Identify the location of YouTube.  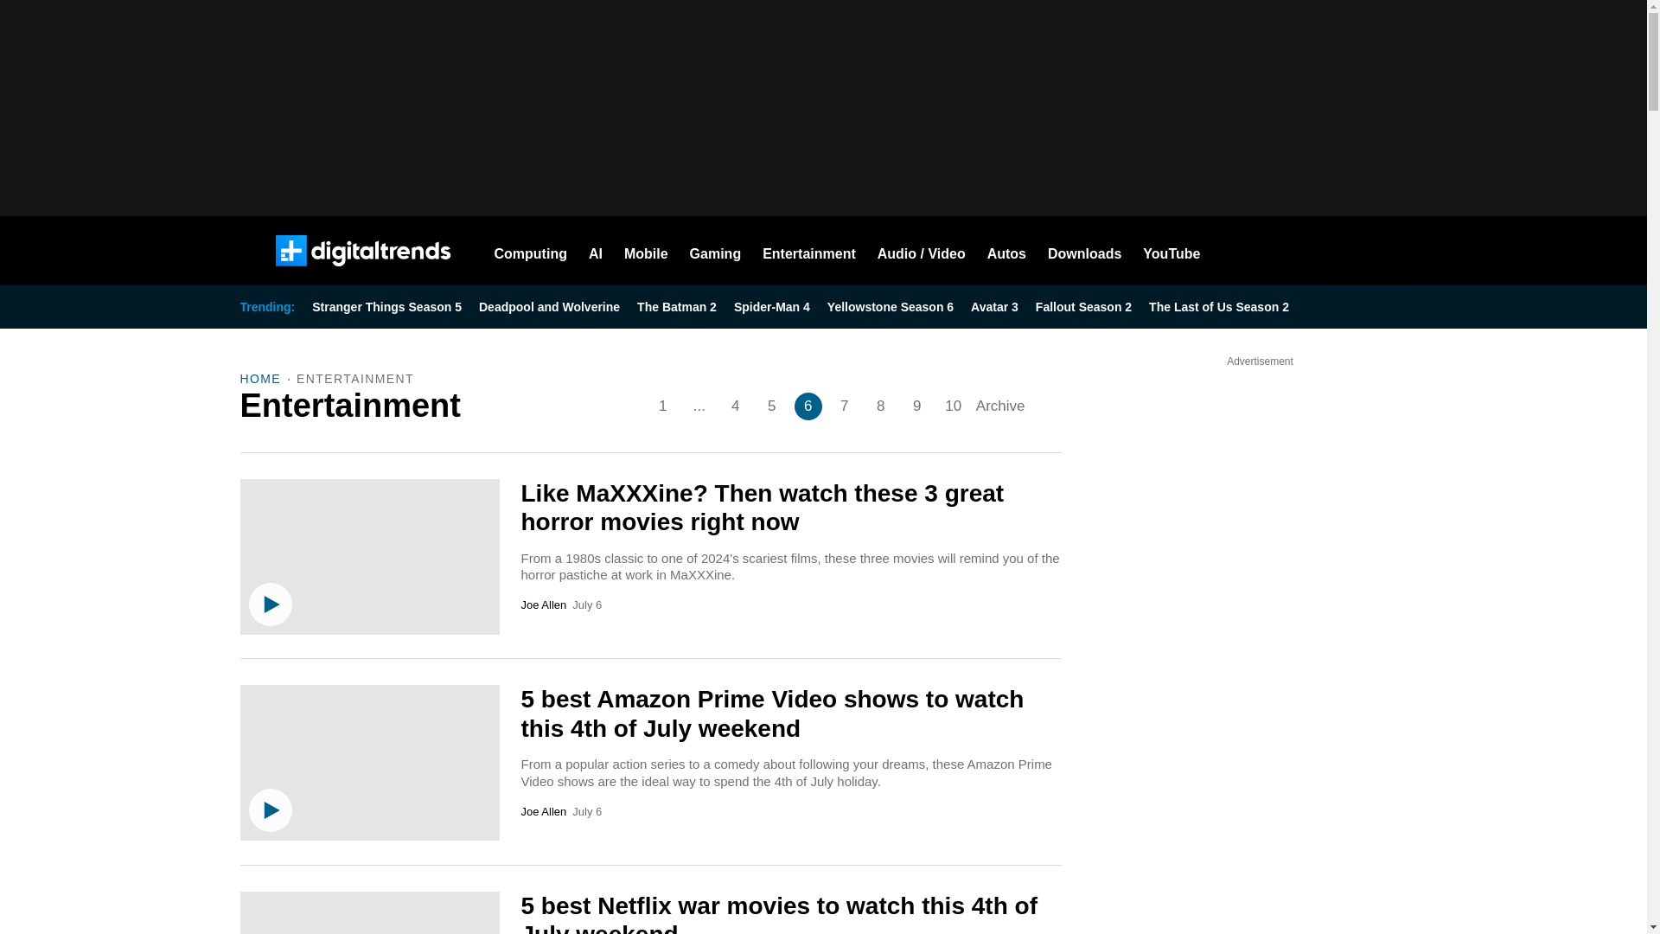
(1172, 251).